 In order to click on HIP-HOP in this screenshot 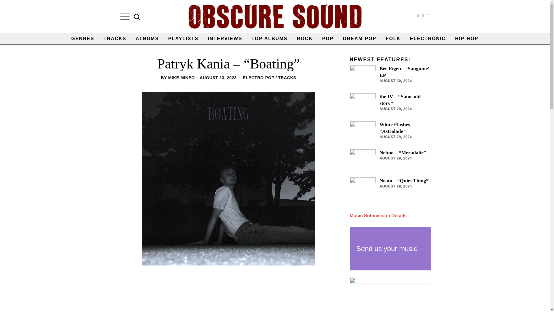, I will do `click(467, 39)`.